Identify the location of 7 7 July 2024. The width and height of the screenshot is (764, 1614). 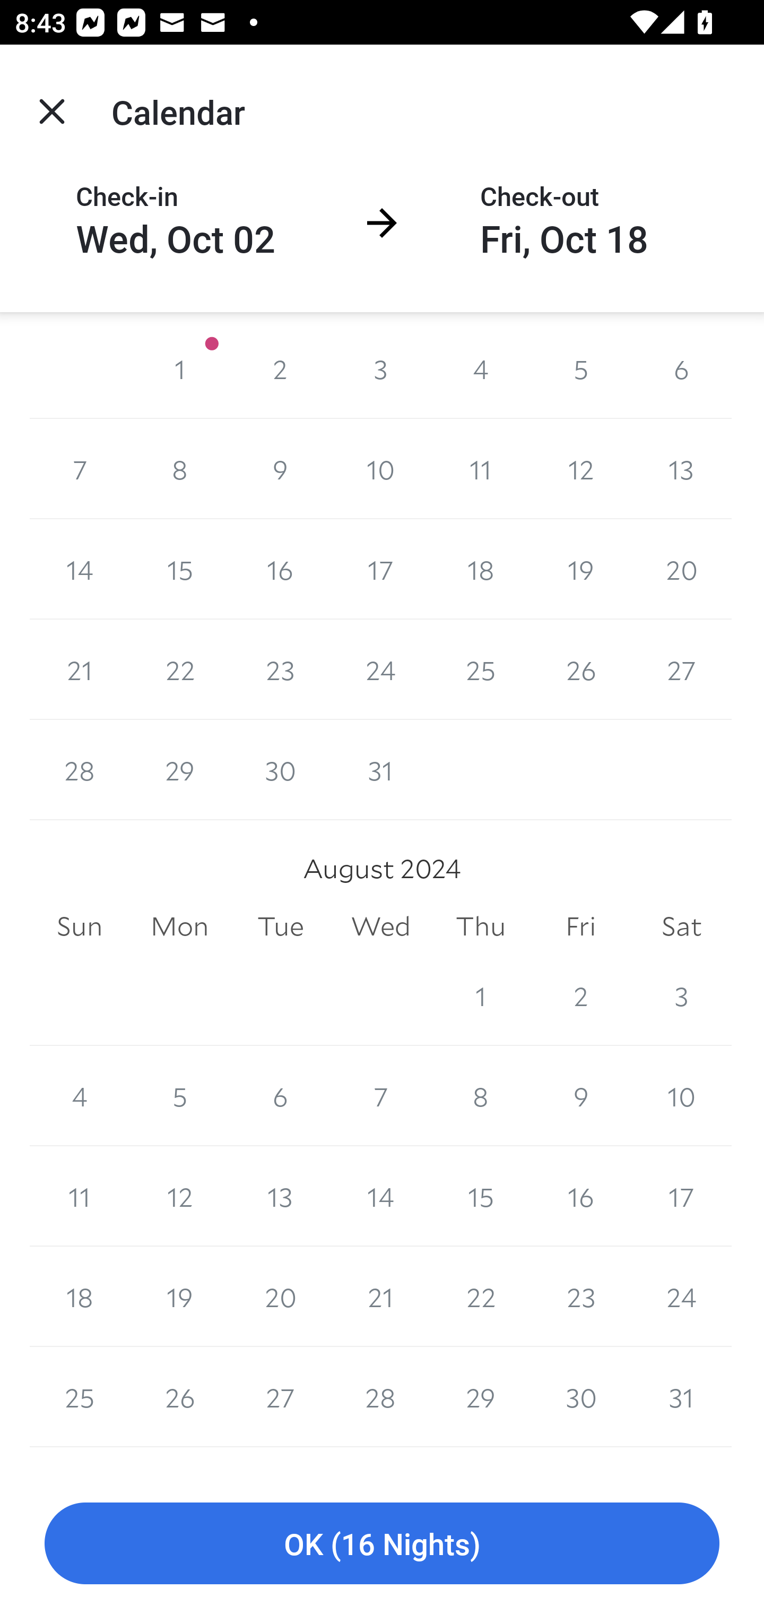
(80, 469).